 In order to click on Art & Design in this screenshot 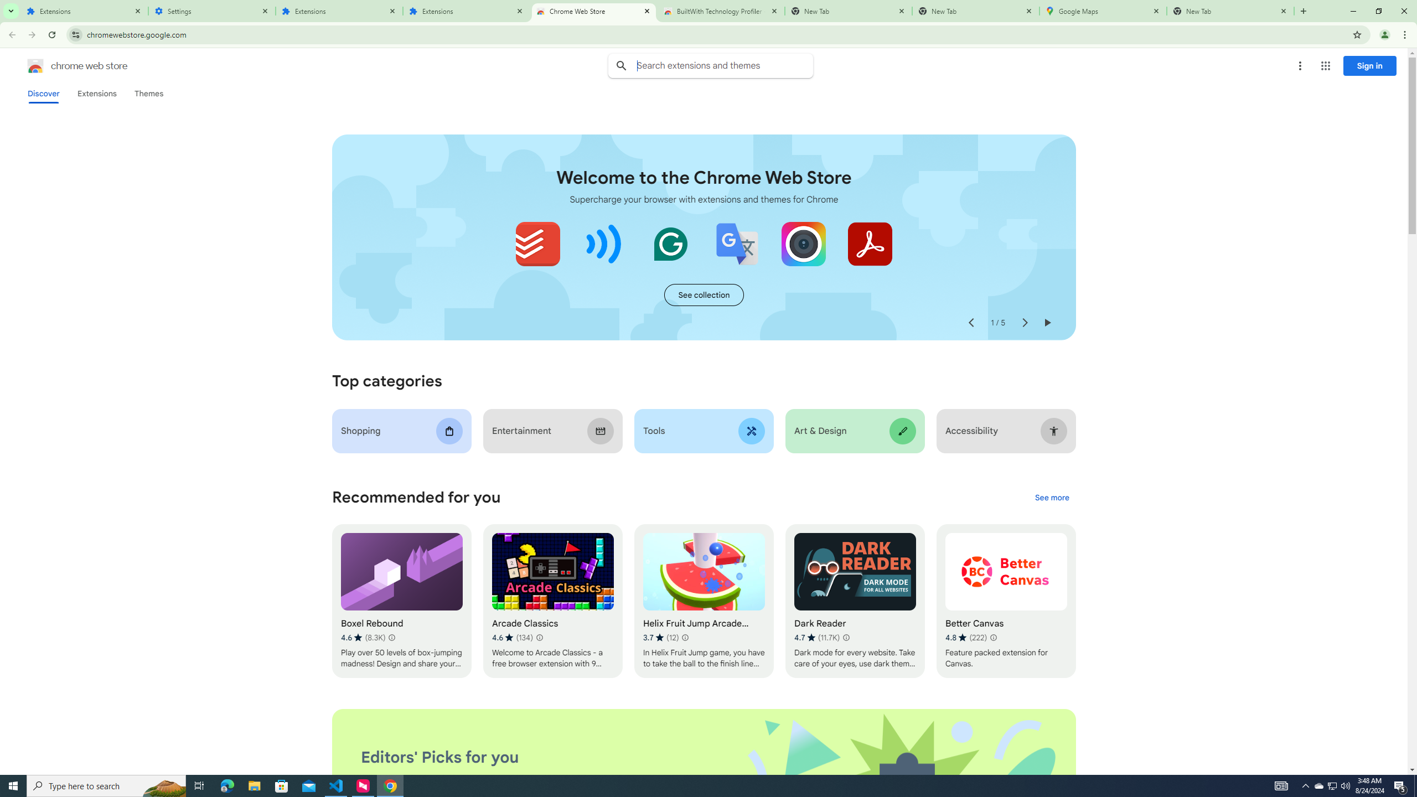, I will do `click(855, 431)`.